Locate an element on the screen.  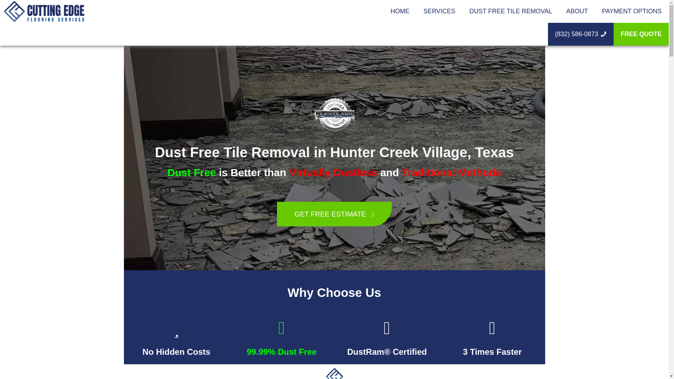
Cutting Edge Tile is located at coordinates (44, 11).